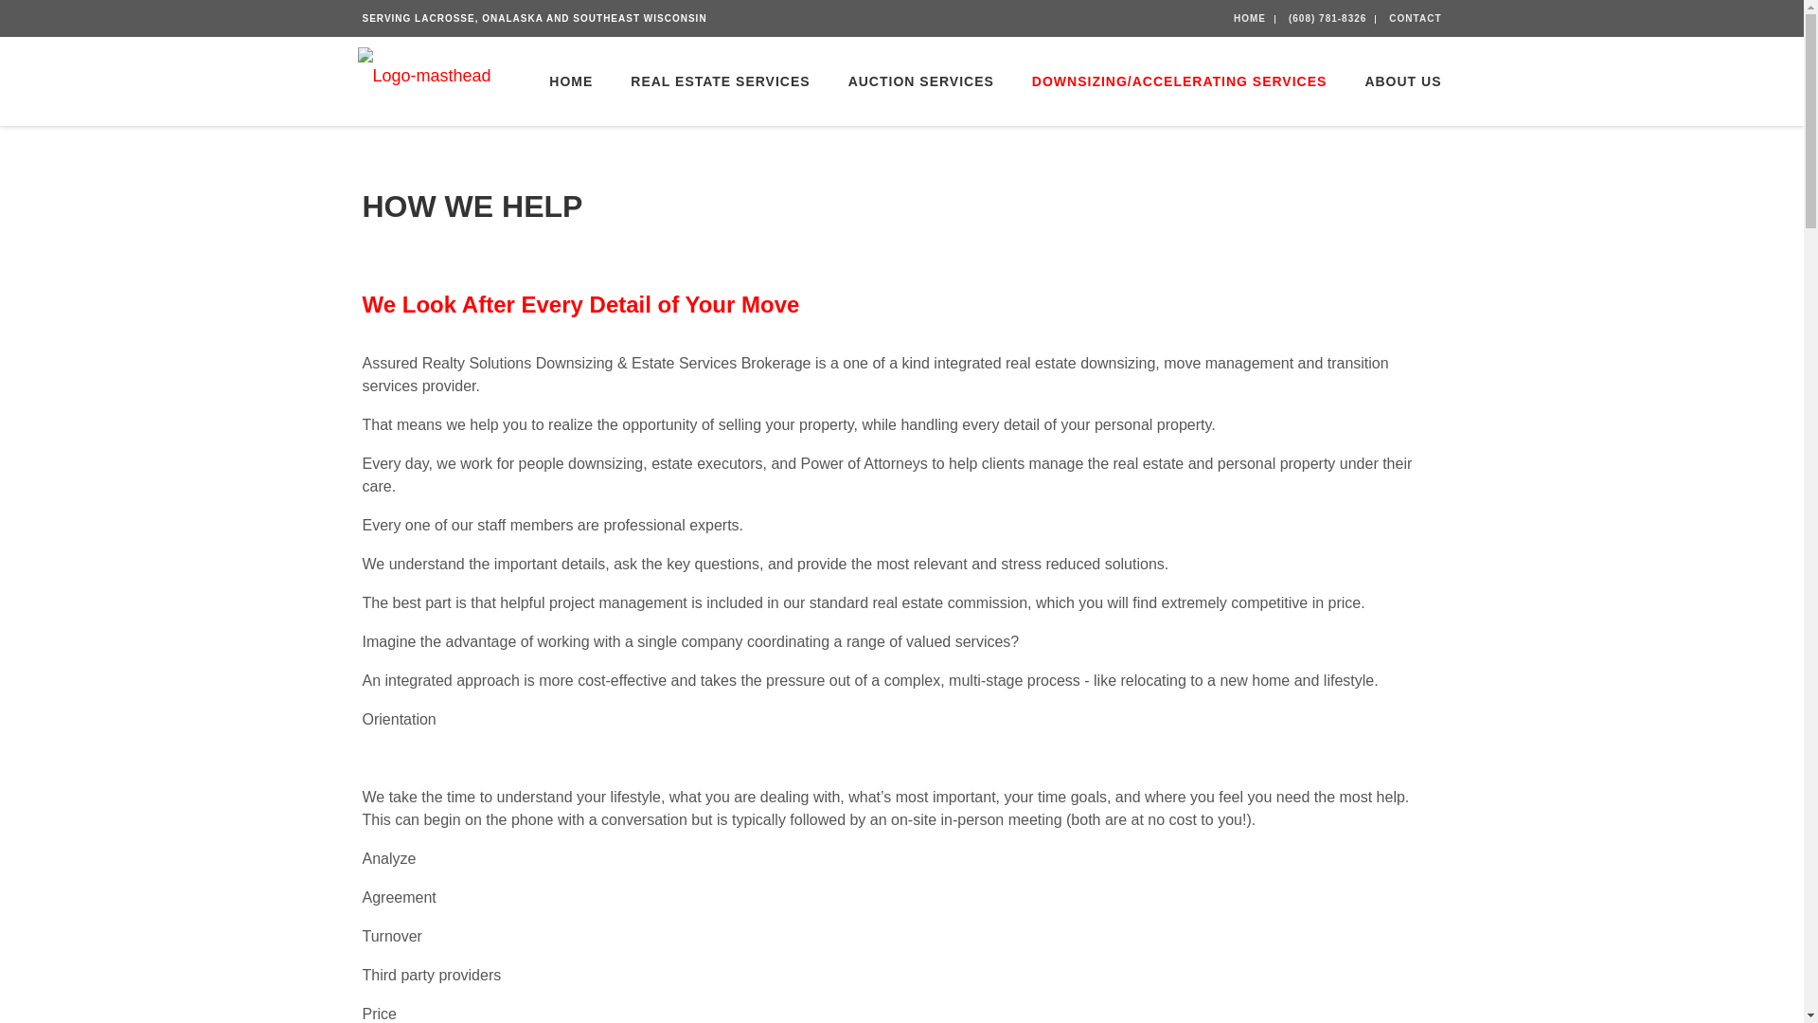 The height and width of the screenshot is (1023, 1818). I want to click on HOME, so click(570, 81).